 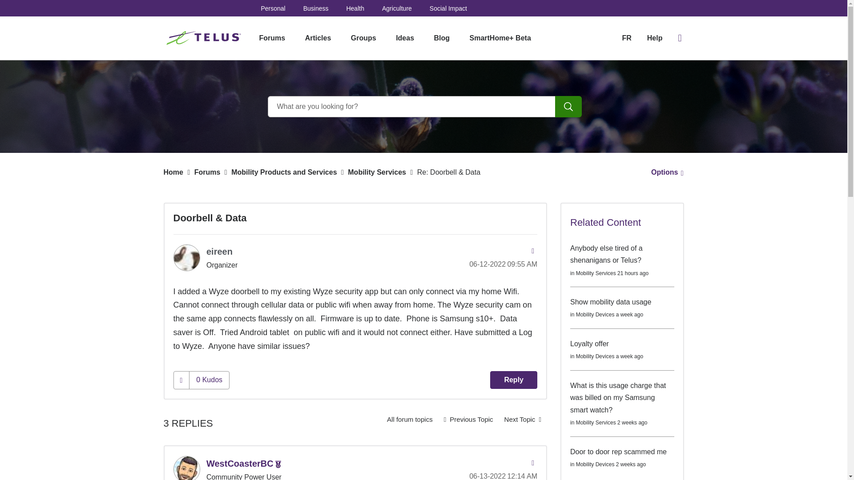 What do you see at coordinates (468, 420) in the screenshot?
I see `Telus lost their way?` at bounding box center [468, 420].